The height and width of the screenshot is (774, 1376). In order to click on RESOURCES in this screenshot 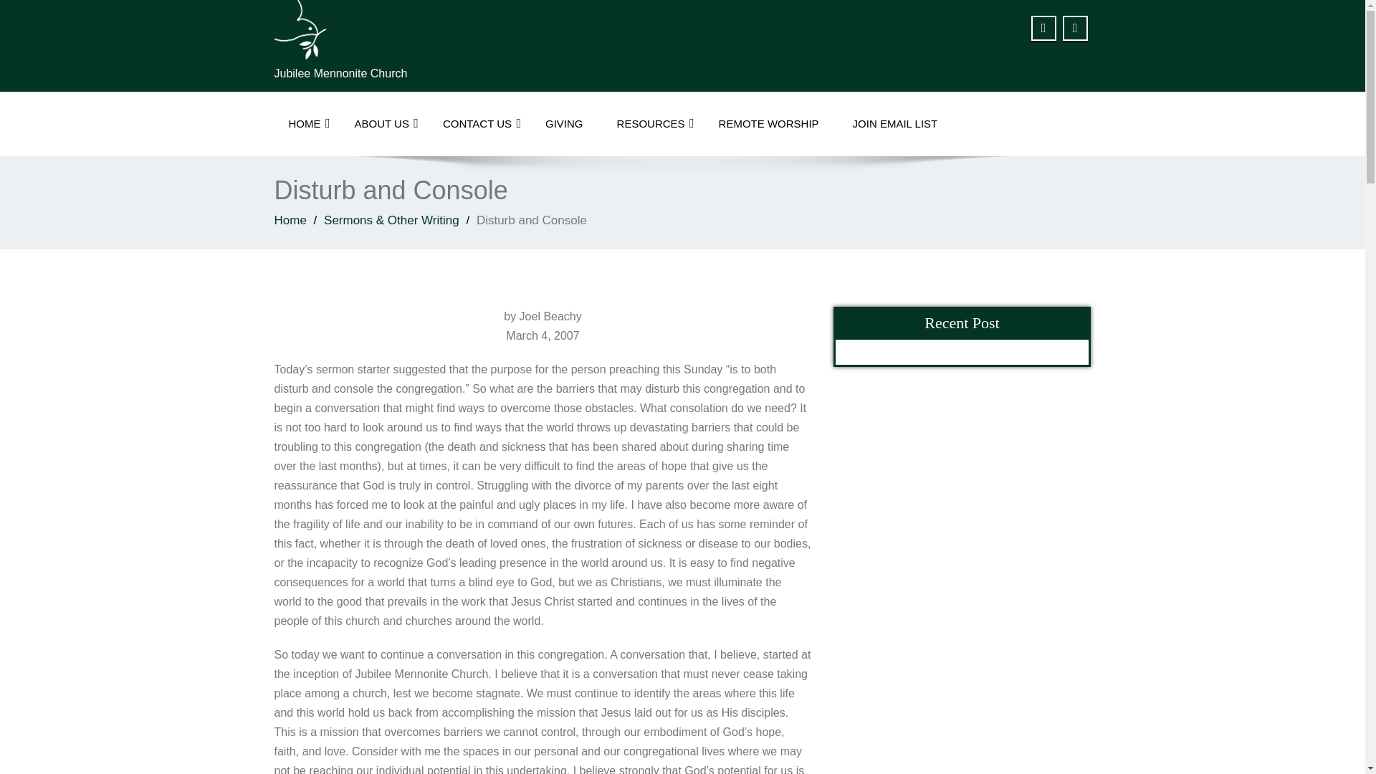, I will do `click(651, 124)`.